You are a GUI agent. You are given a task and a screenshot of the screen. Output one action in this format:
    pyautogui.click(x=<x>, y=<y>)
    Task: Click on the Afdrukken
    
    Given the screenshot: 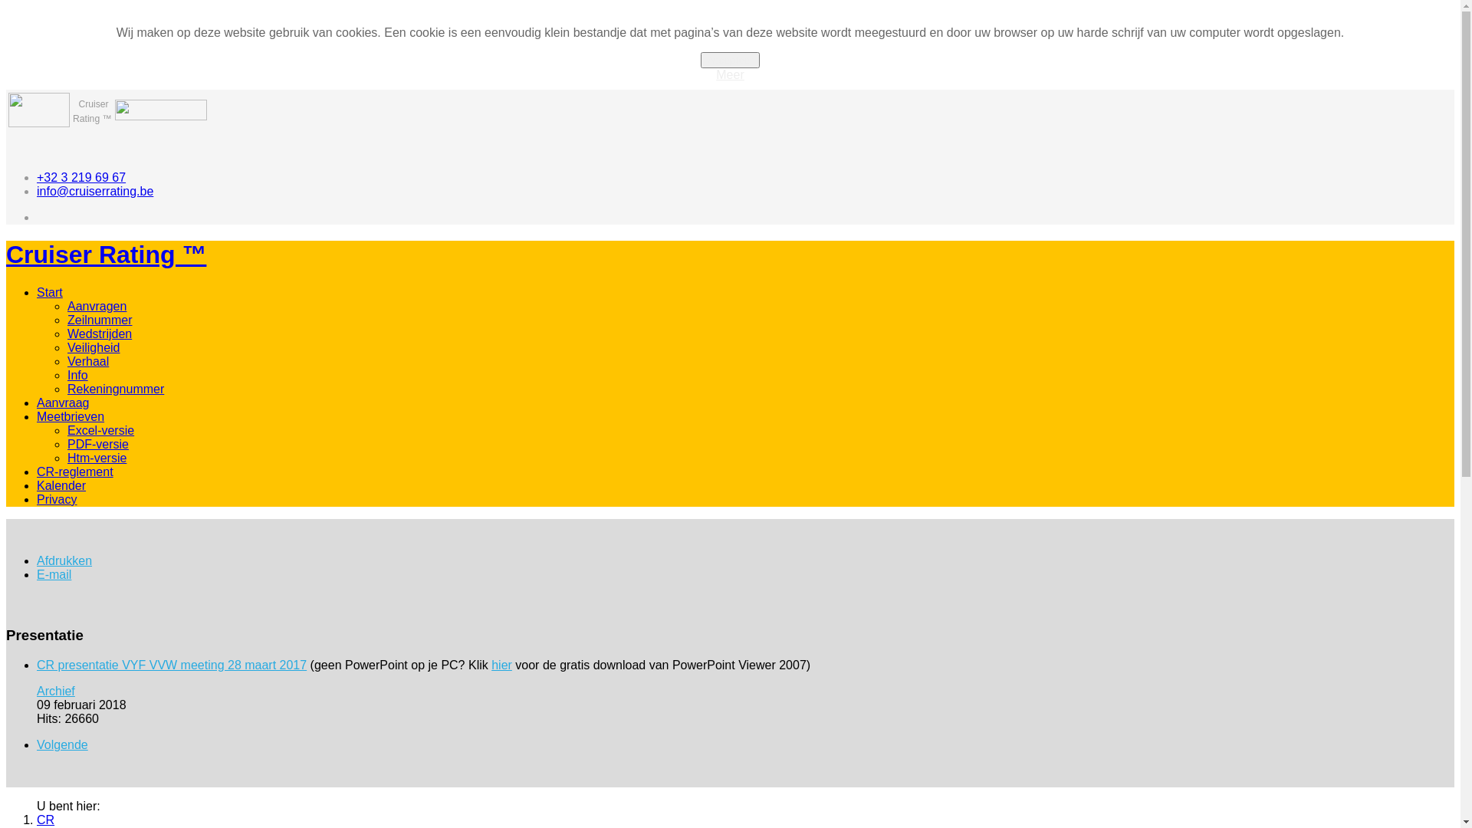 What is the action you would take?
    pyautogui.click(x=64, y=561)
    